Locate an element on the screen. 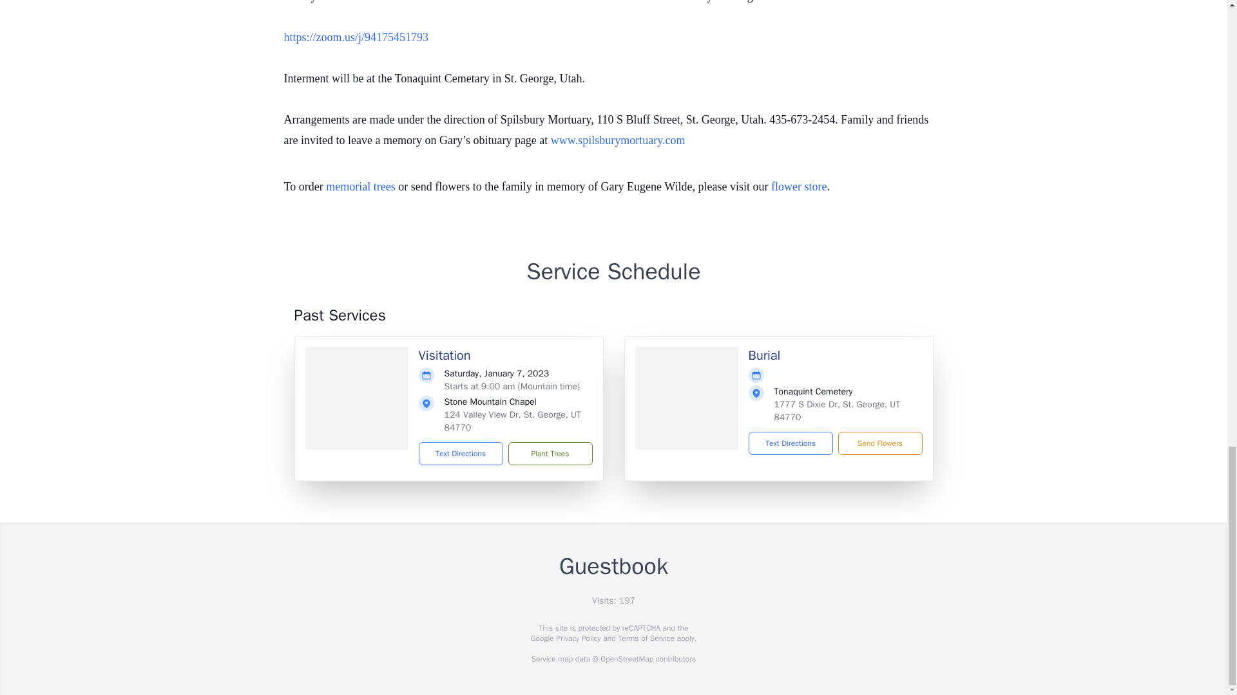 The width and height of the screenshot is (1237, 695). Click to open in a new window or tab is located at coordinates (356, 37).